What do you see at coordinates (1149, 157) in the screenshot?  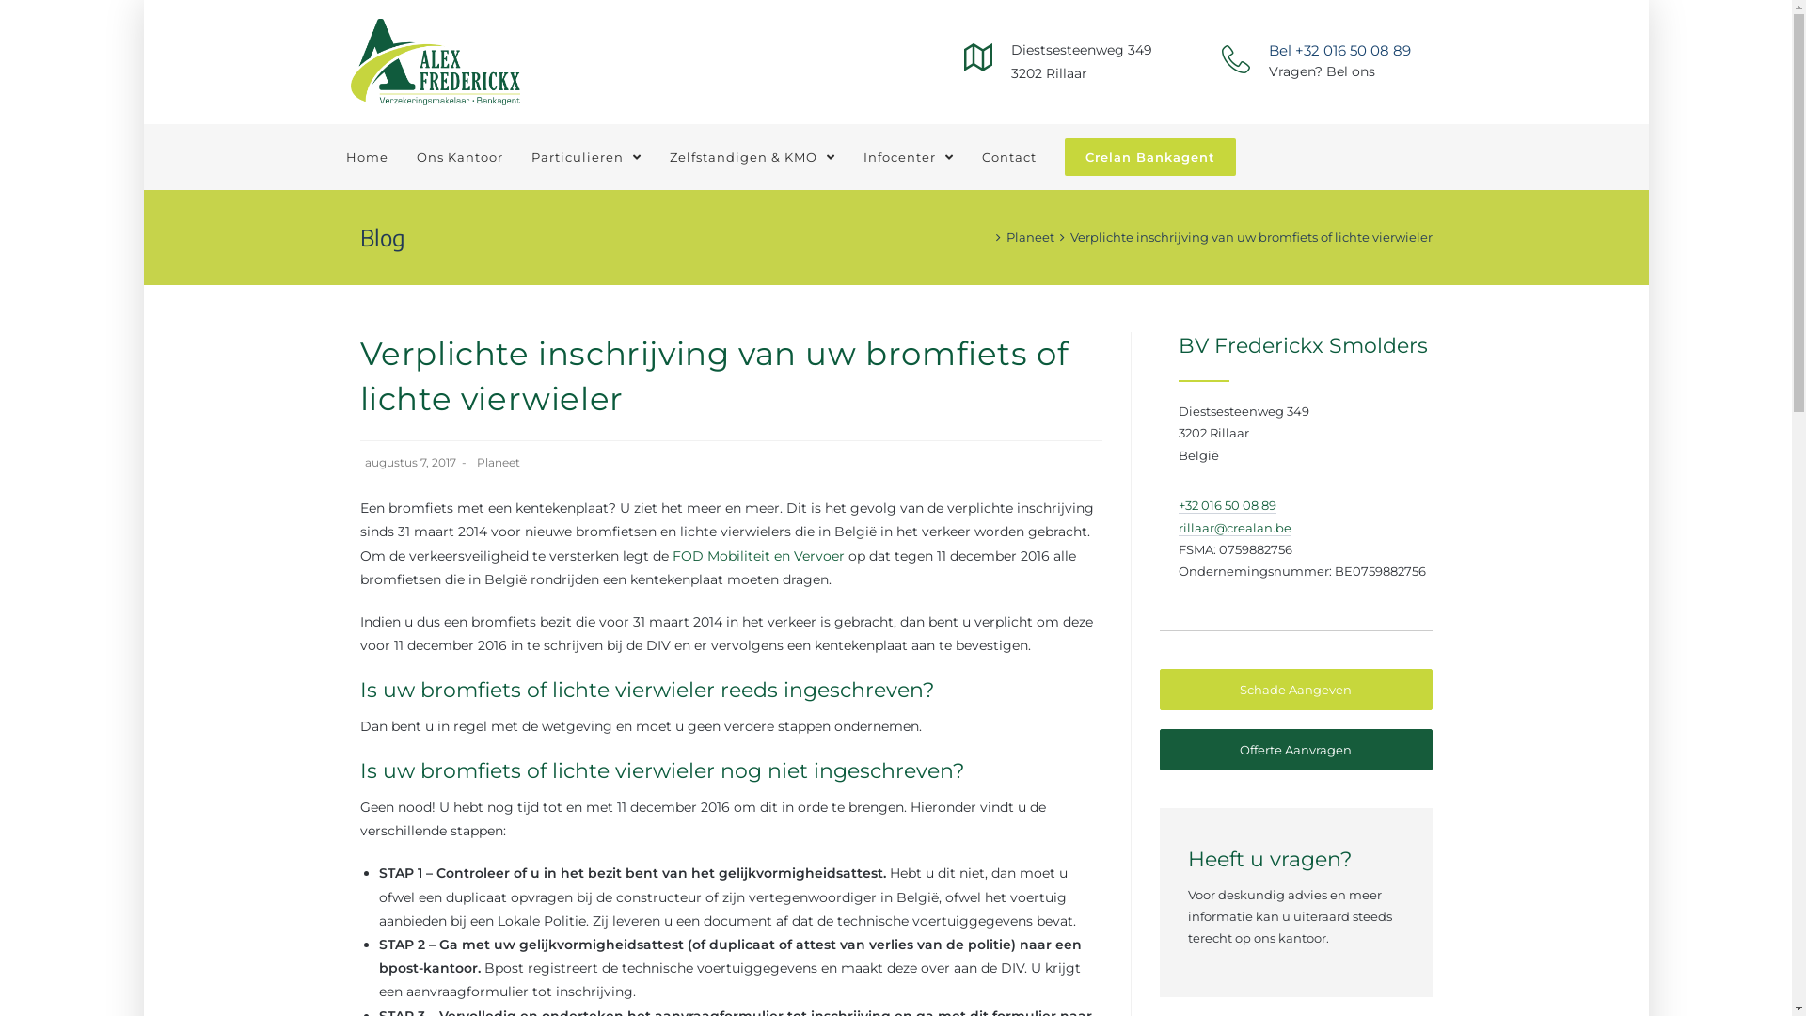 I see `Crelan Bankagent` at bounding box center [1149, 157].